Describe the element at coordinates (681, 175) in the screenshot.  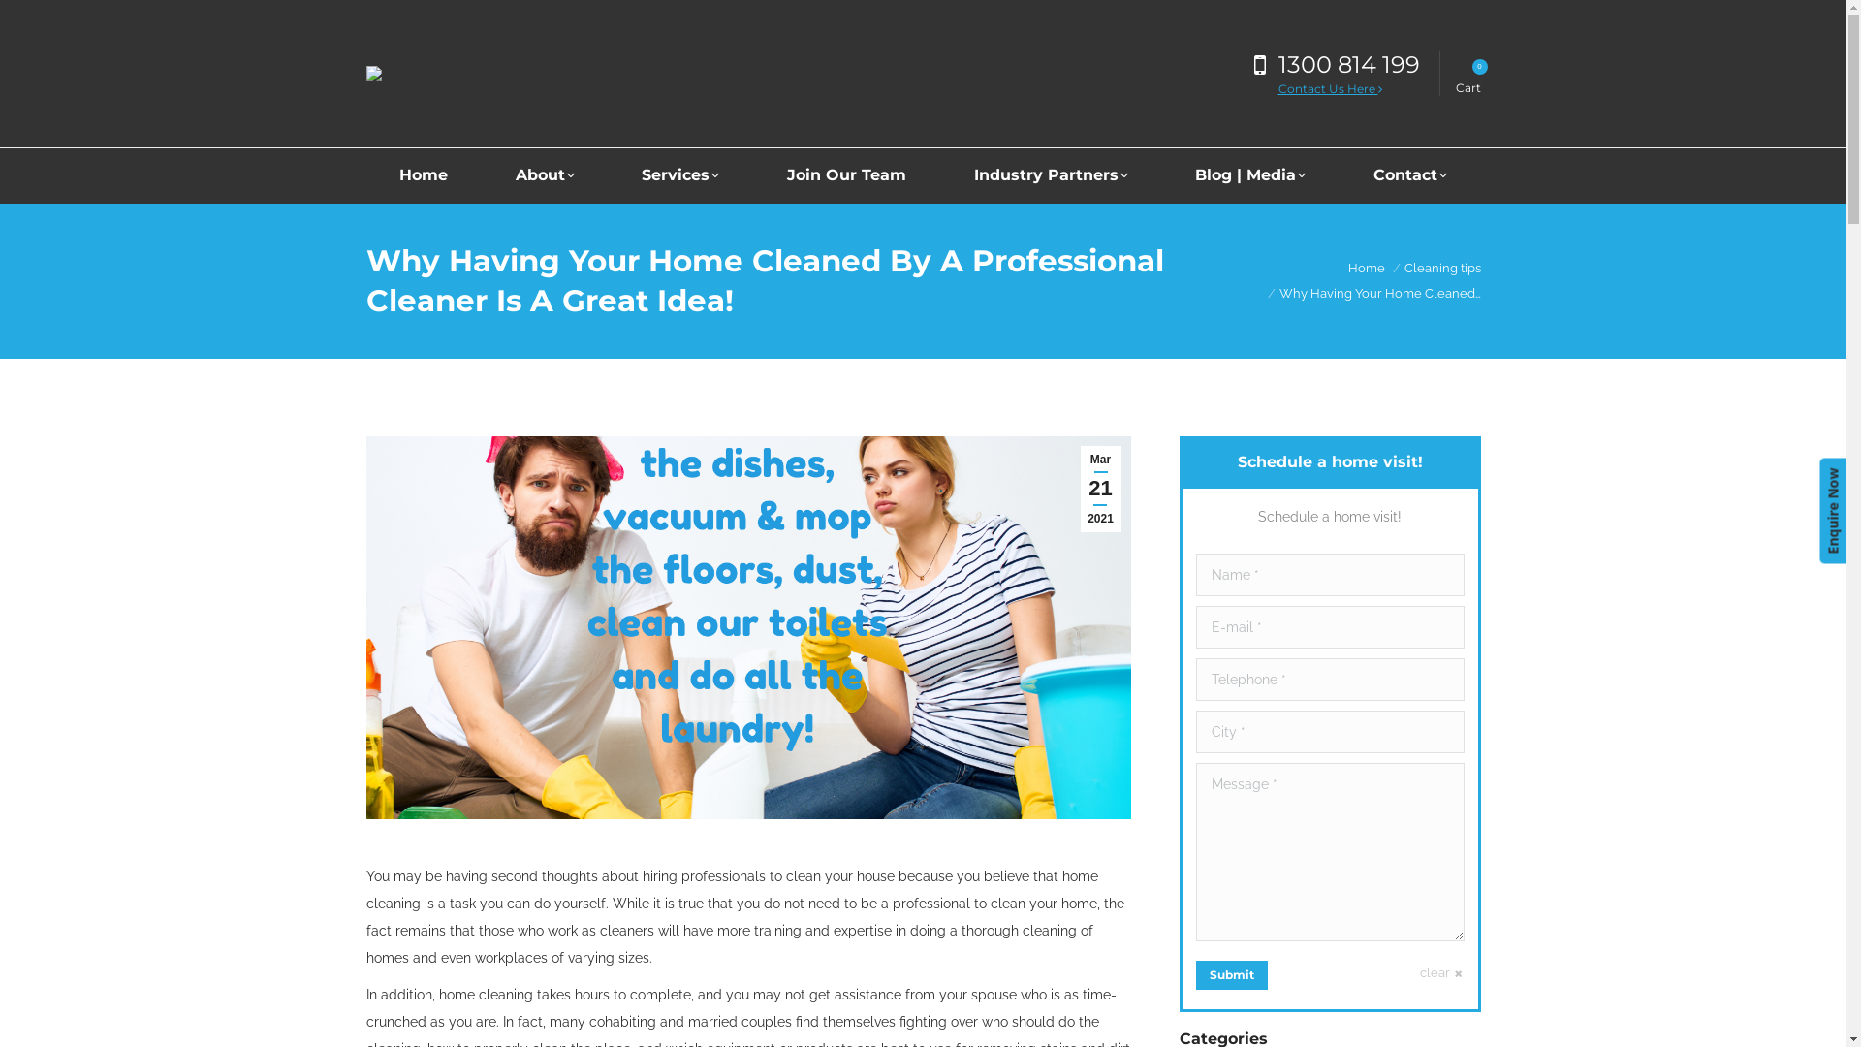
I see `Services` at that location.